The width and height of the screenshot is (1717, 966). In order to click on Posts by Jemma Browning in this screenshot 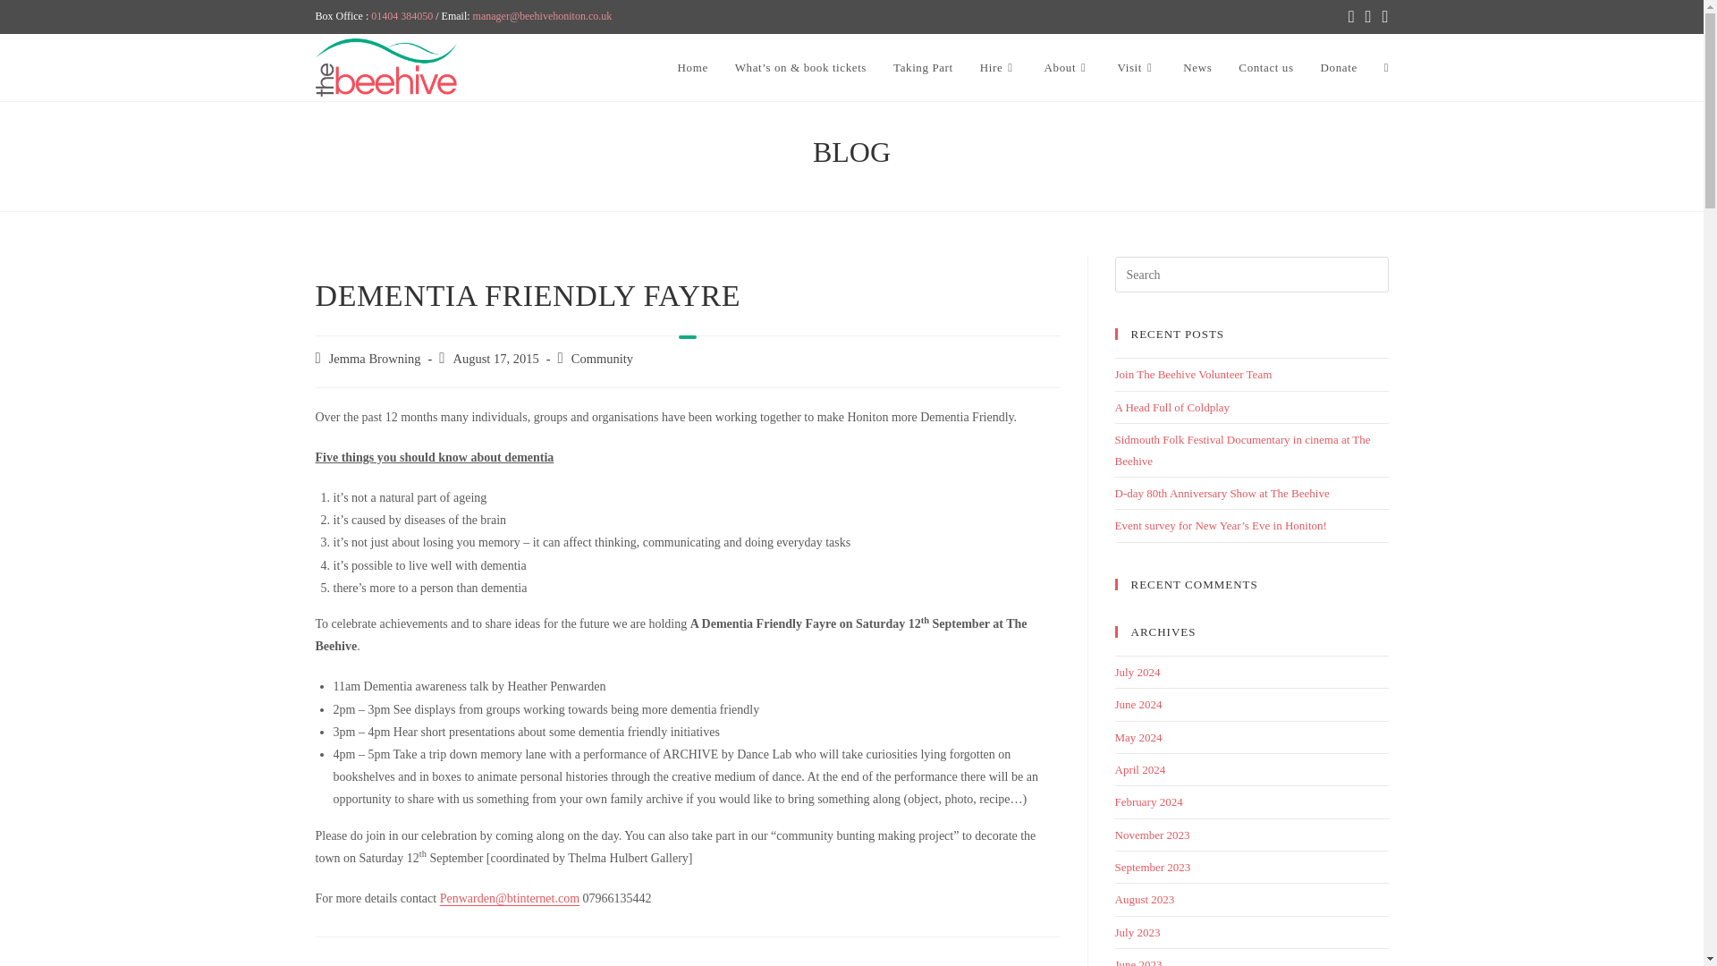, I will do `click(375, 359)`.